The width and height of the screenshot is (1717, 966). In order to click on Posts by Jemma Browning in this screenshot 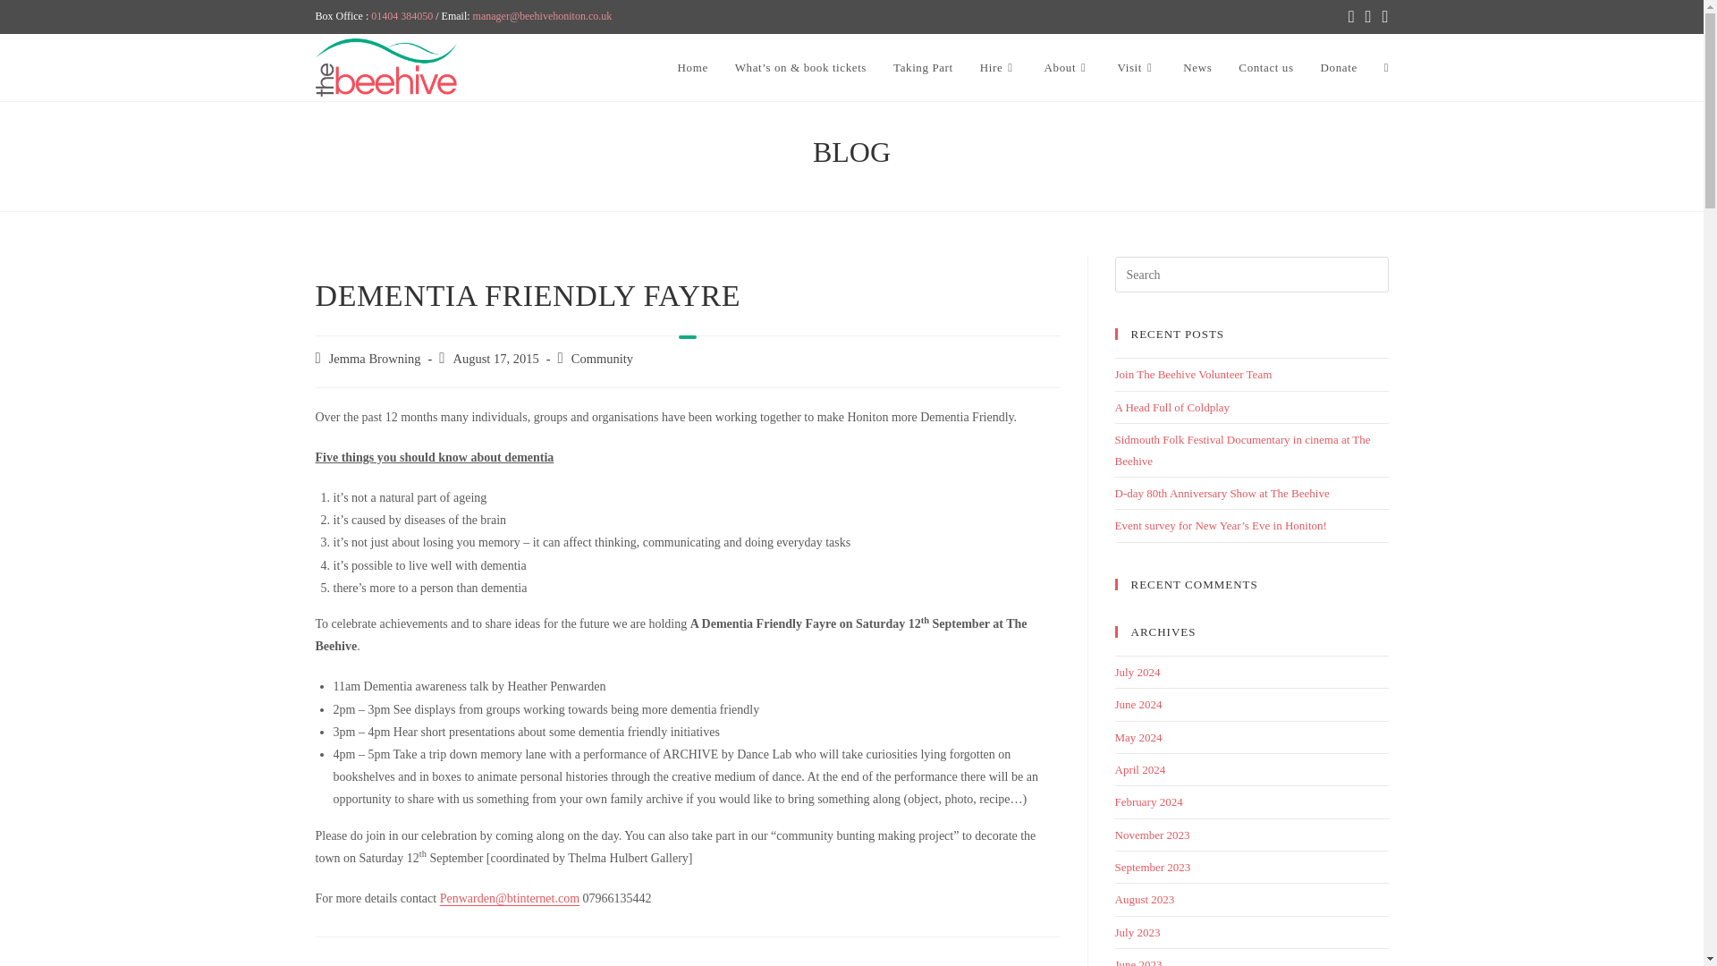, I will do `click(375, 359)`.